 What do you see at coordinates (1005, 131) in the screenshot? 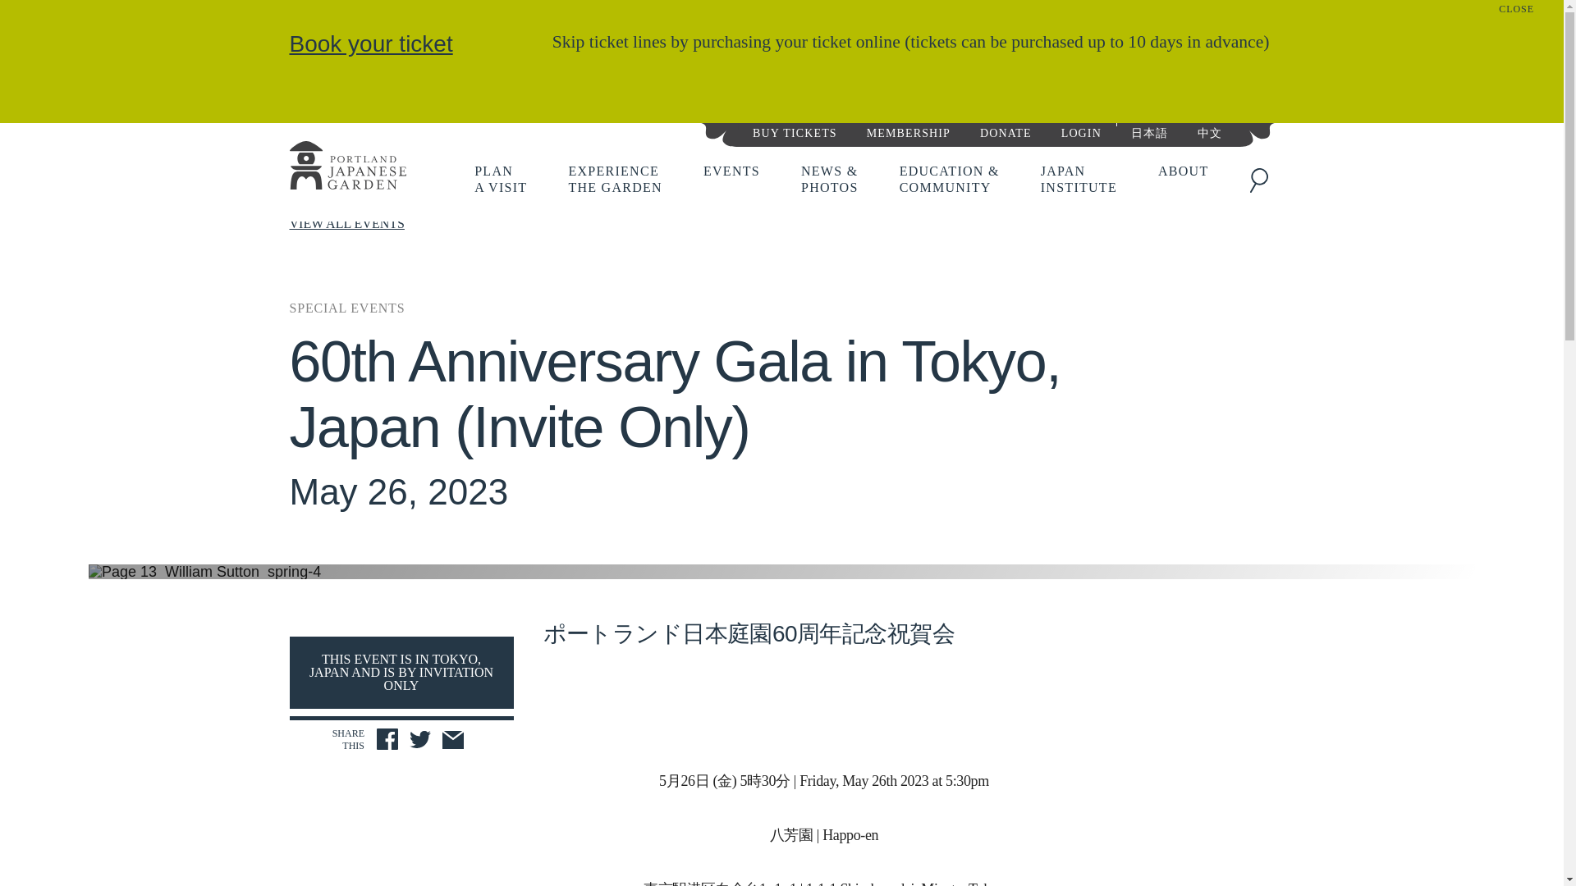
I see `DONATE` at bounding box center [1005, 131].